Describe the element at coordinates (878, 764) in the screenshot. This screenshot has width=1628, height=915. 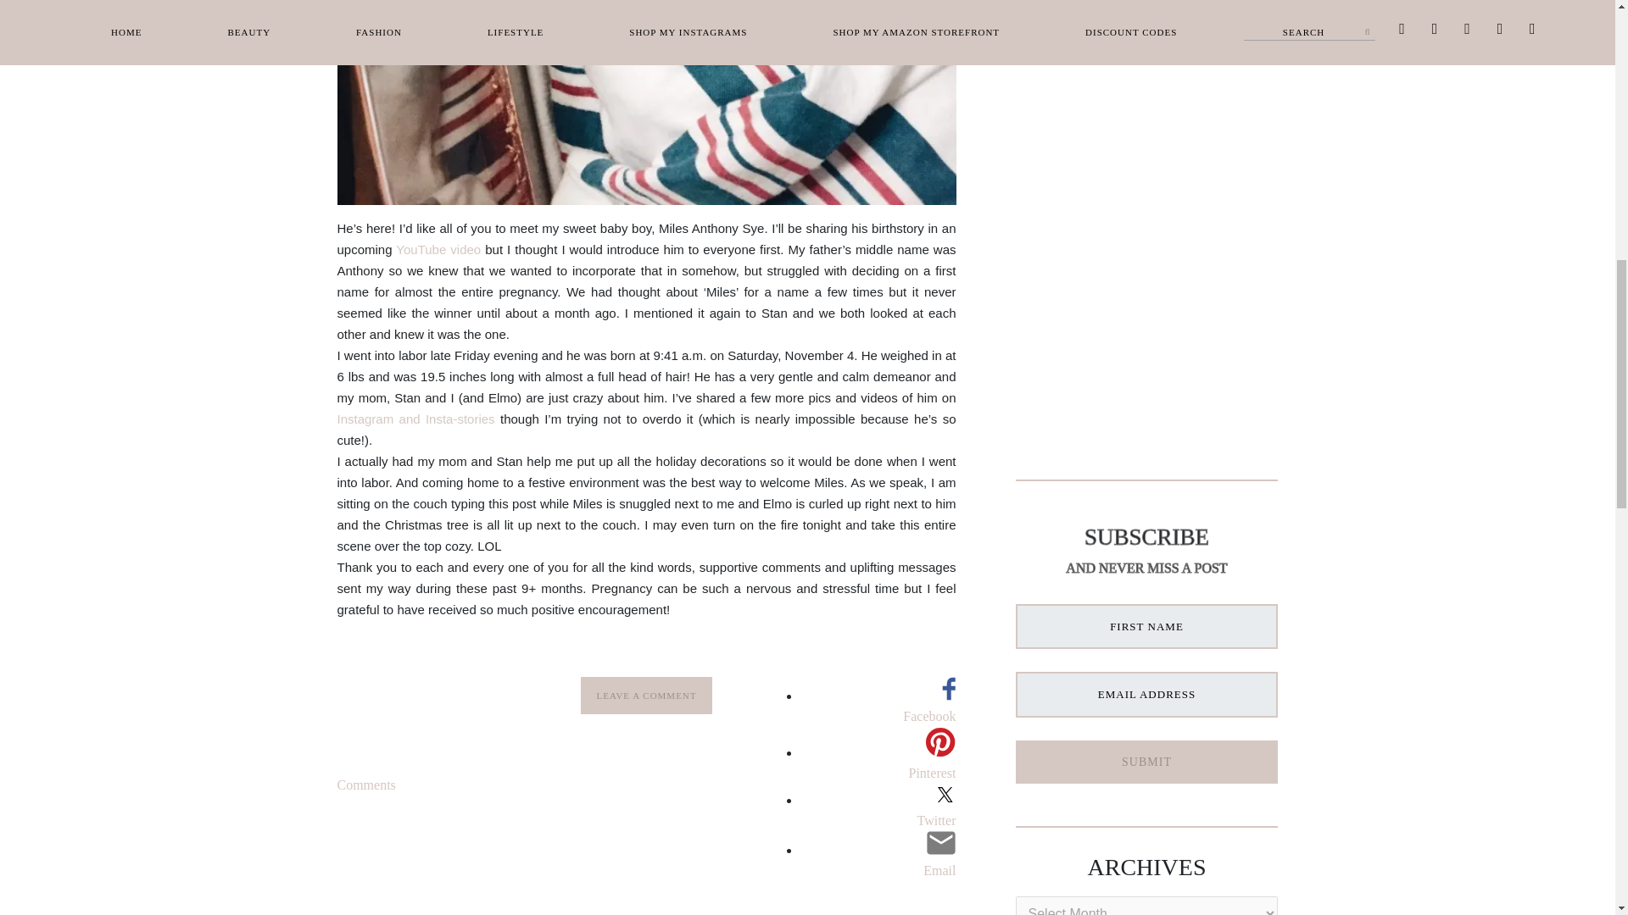
I see `Pinterest` at that location.